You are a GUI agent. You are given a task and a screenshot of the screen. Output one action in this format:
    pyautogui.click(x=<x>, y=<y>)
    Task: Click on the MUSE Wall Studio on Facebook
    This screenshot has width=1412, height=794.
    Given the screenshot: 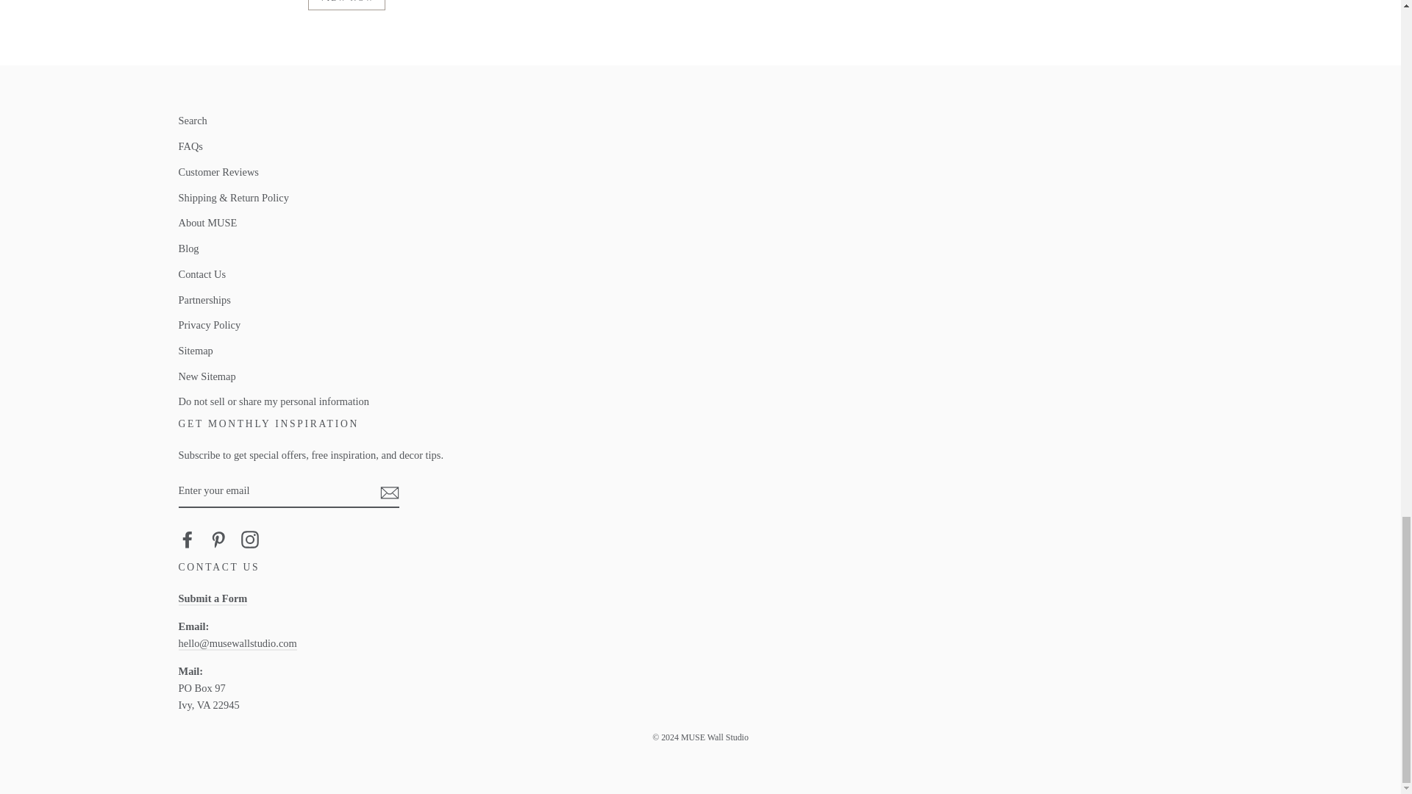 What is the action you would take?
    pyautogui.click(x=187, y=540)
    